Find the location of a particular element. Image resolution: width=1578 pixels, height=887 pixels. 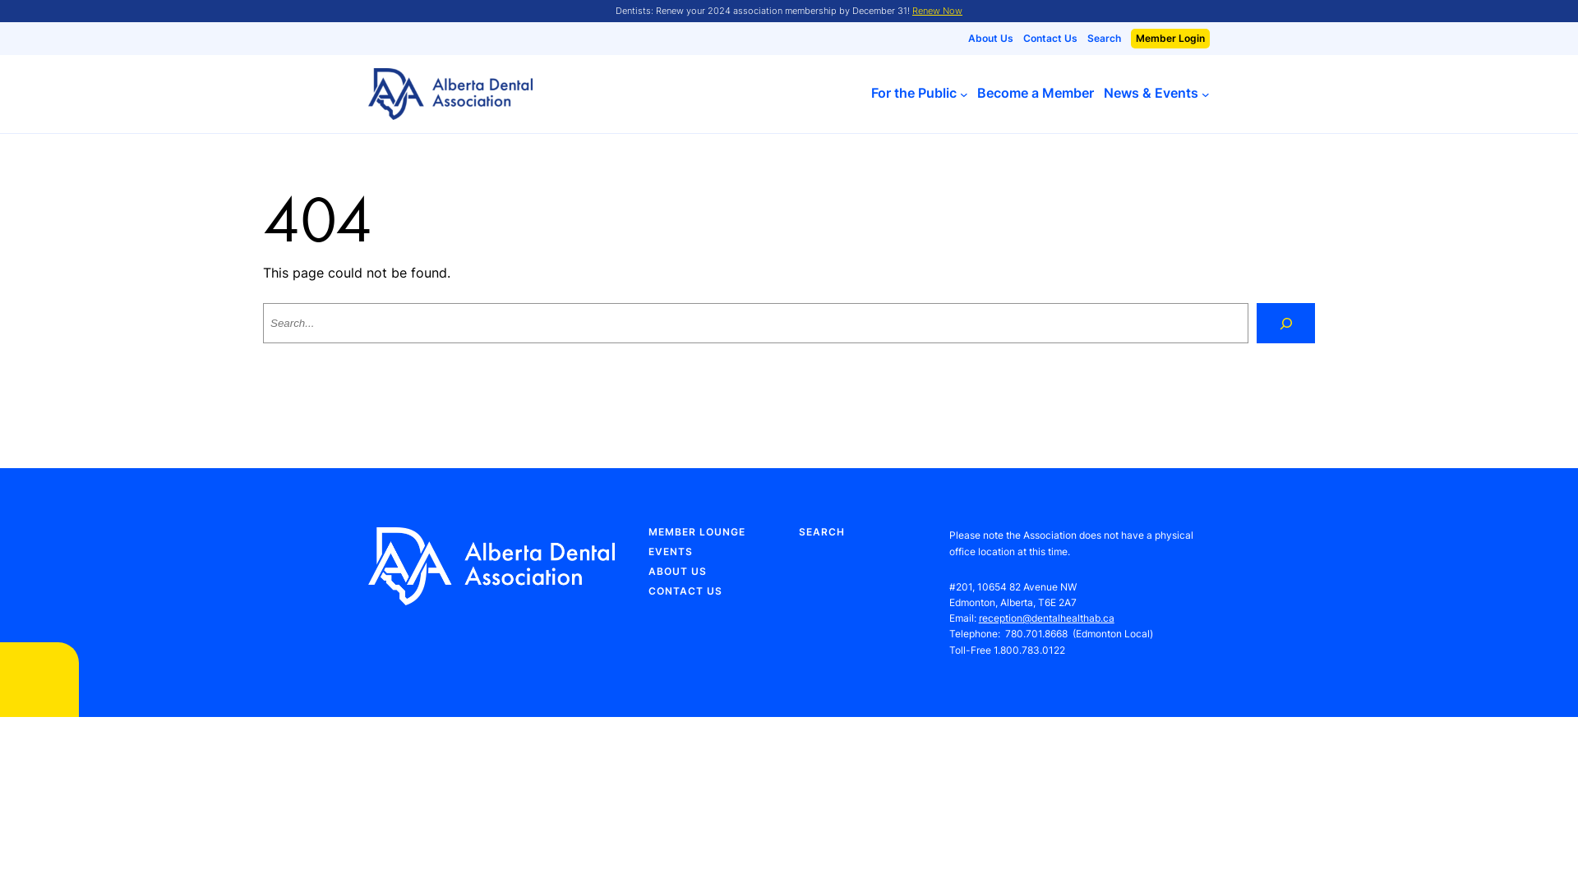

For the Public is located at coordinates (914, 94).